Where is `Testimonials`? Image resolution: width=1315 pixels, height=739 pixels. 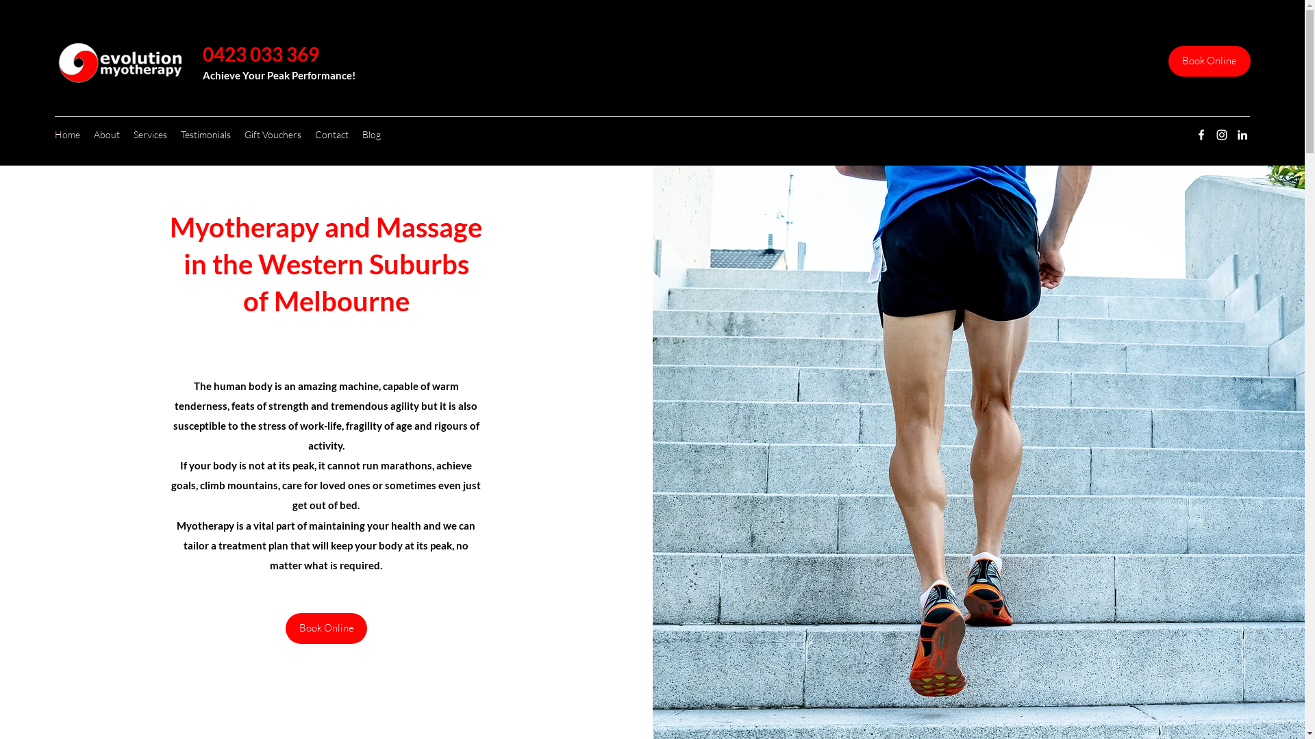 Testimonials is located at coordinates (205, 135).